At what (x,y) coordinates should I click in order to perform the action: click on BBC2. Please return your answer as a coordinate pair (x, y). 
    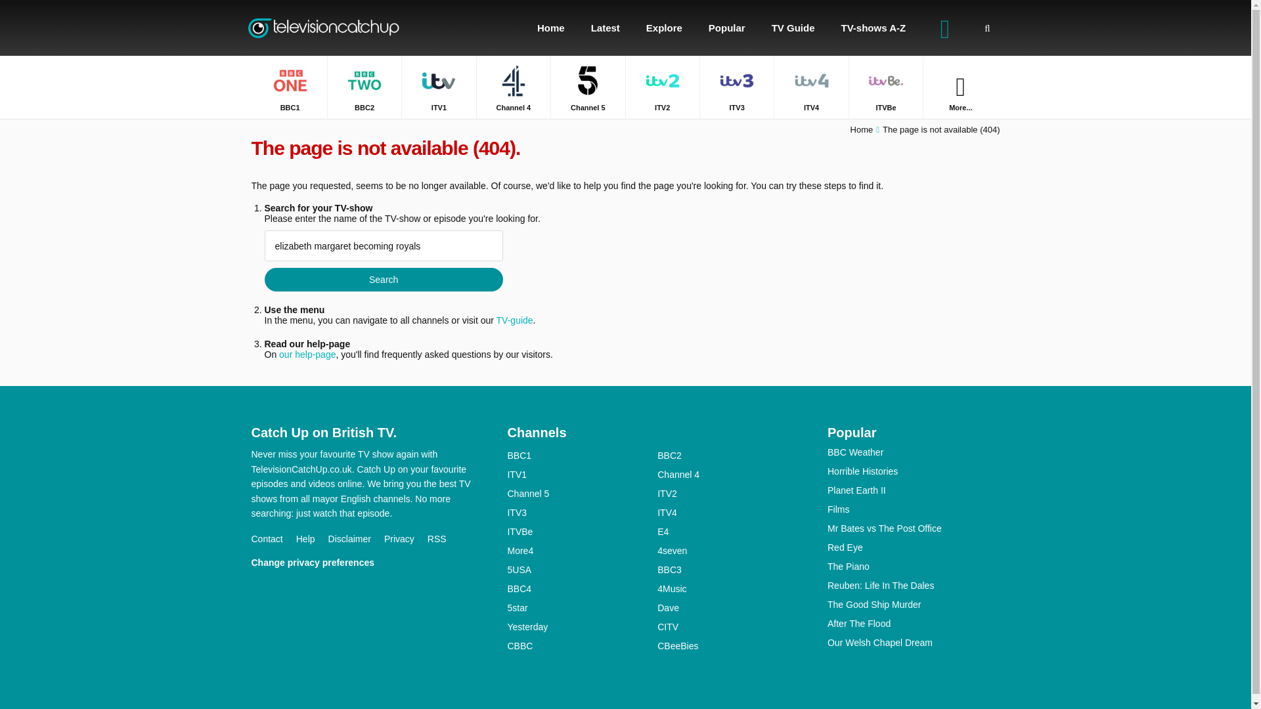
    Looking at the image, I should click on (364, 87).